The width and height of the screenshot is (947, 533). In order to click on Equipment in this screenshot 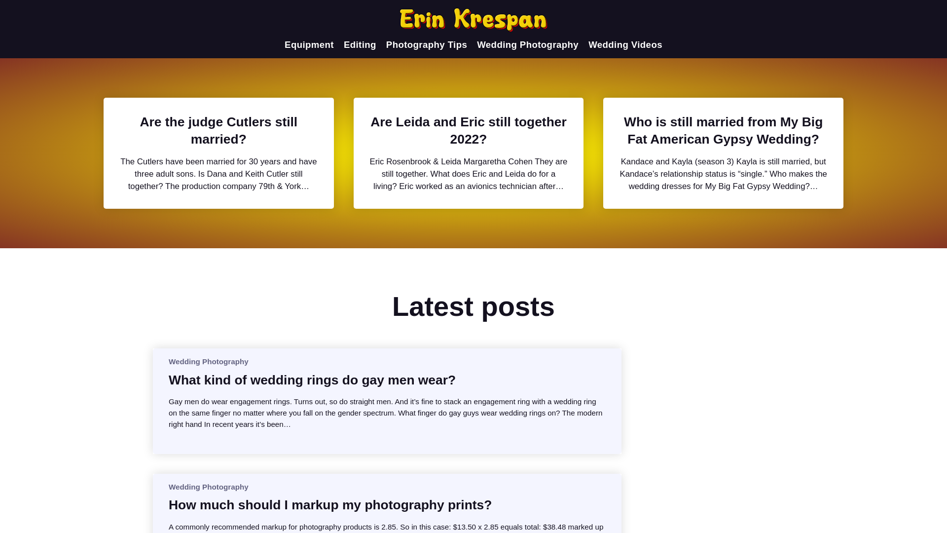, I will do `click(309, 44)`.